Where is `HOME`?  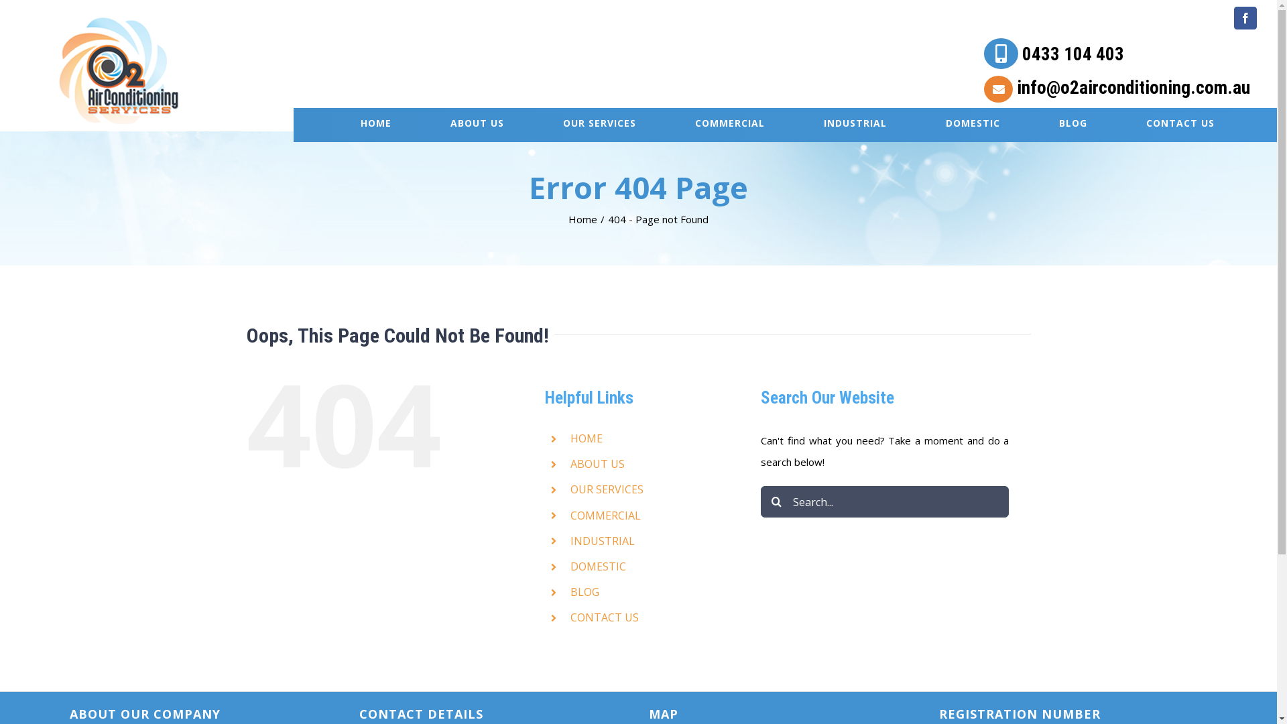
HOME is located at coordinates (376, 125).